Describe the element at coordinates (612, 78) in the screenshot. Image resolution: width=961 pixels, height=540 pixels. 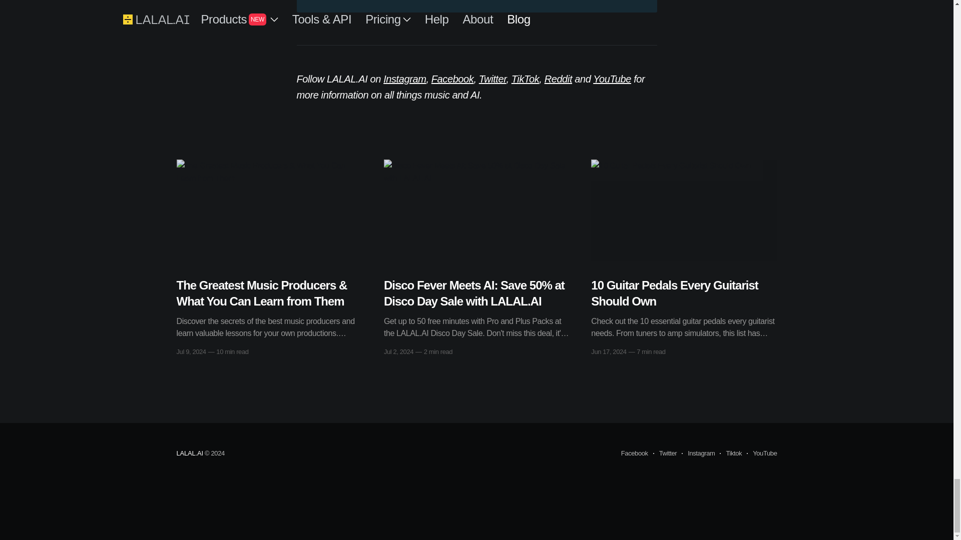
I see `YouTube` at that location.